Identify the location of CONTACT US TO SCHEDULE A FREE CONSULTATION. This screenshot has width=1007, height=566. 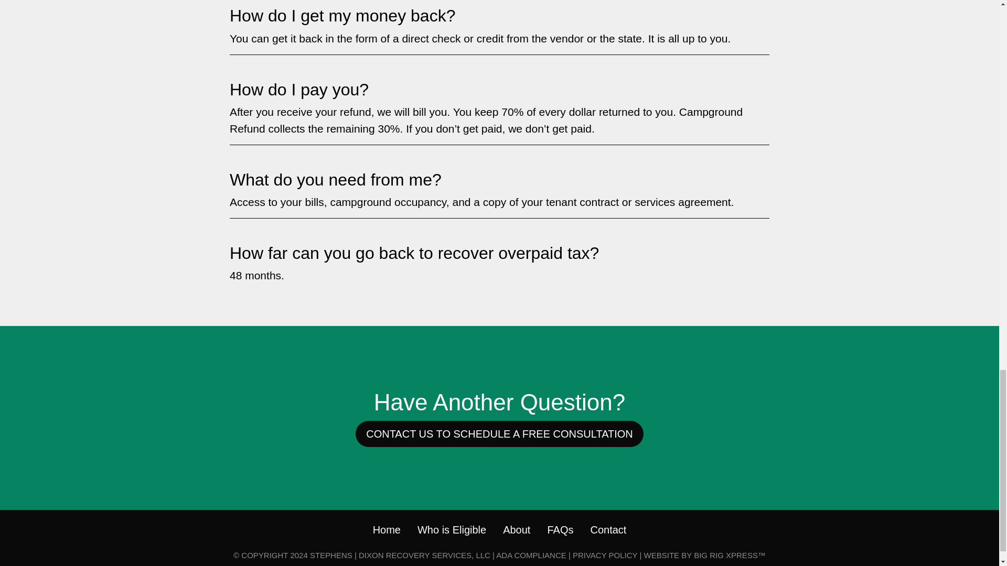
(499, 434).